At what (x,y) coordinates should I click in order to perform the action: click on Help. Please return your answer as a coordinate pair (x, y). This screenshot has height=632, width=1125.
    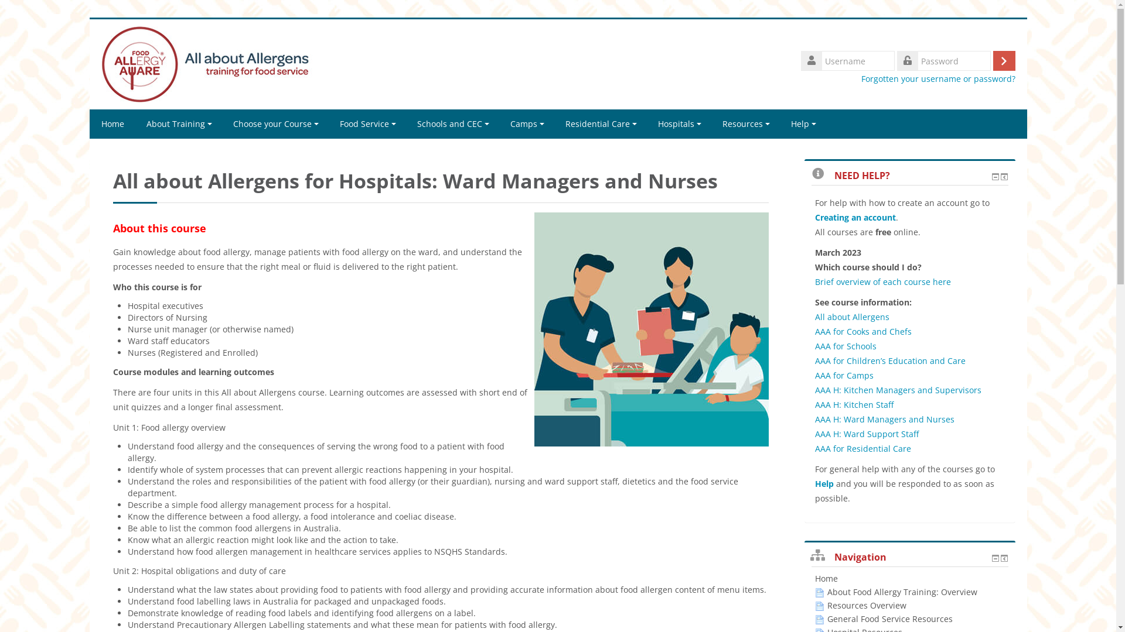
    Looking at the image, I should click on (804, 124).